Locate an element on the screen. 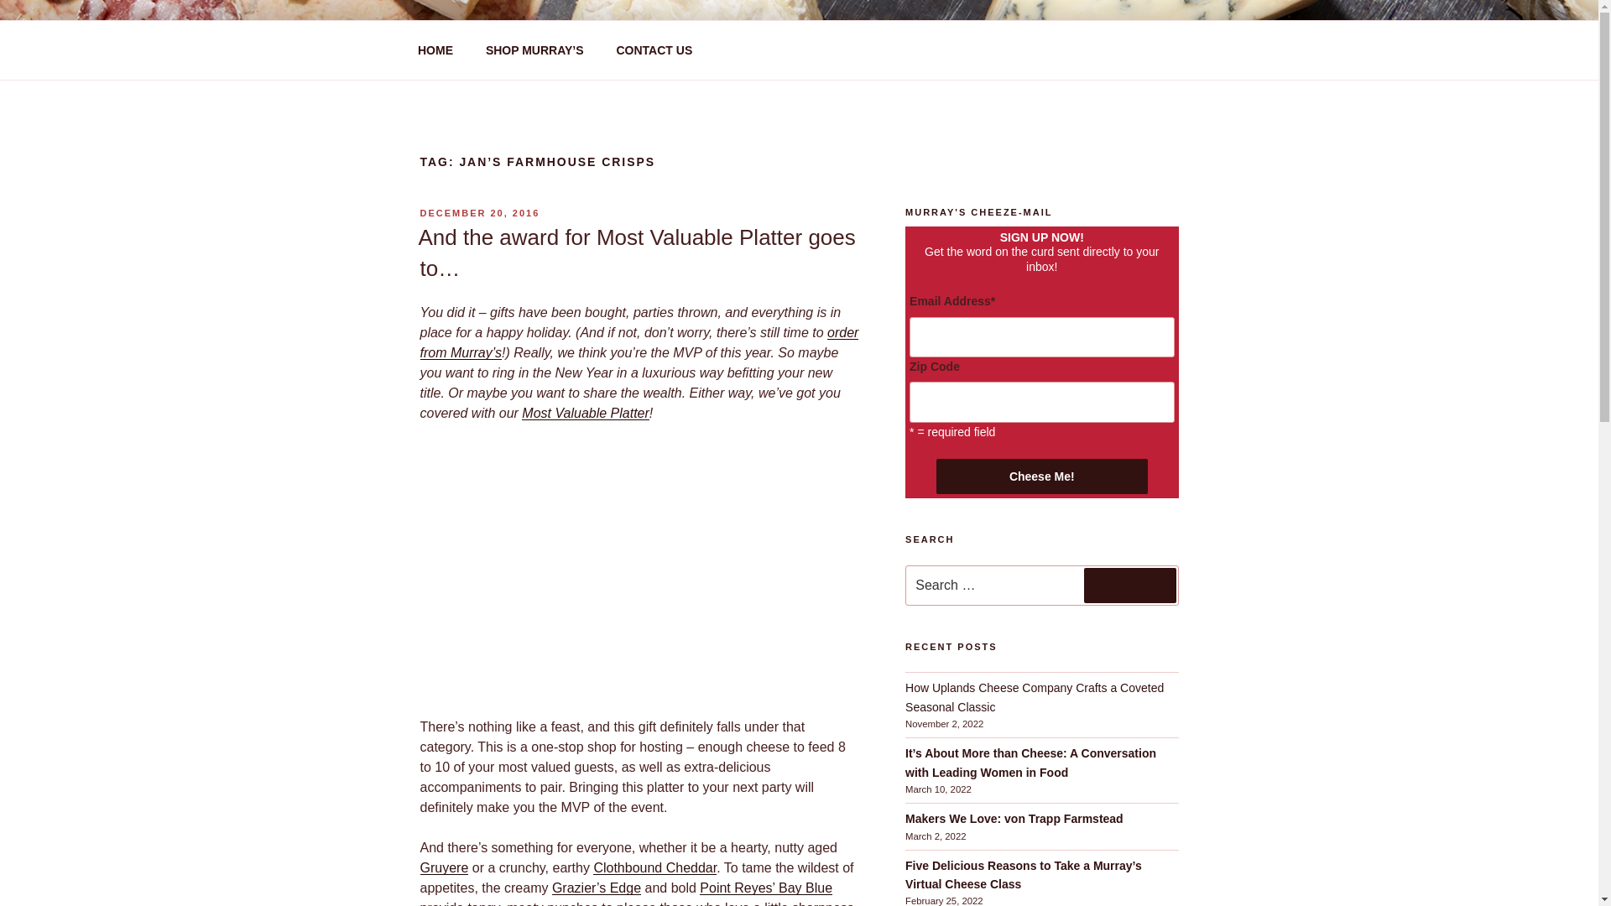 The height and width of the screenshot is (906, 1611). Clothbound Cheddar is located at coordinates (654, 867).